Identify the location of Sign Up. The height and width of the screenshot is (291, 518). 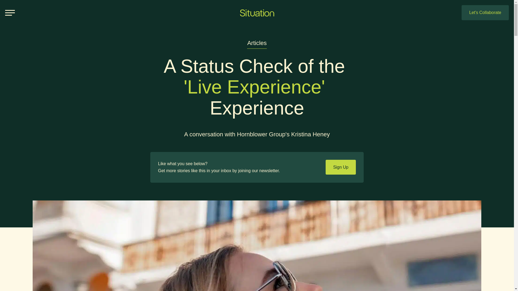
(341, 167).